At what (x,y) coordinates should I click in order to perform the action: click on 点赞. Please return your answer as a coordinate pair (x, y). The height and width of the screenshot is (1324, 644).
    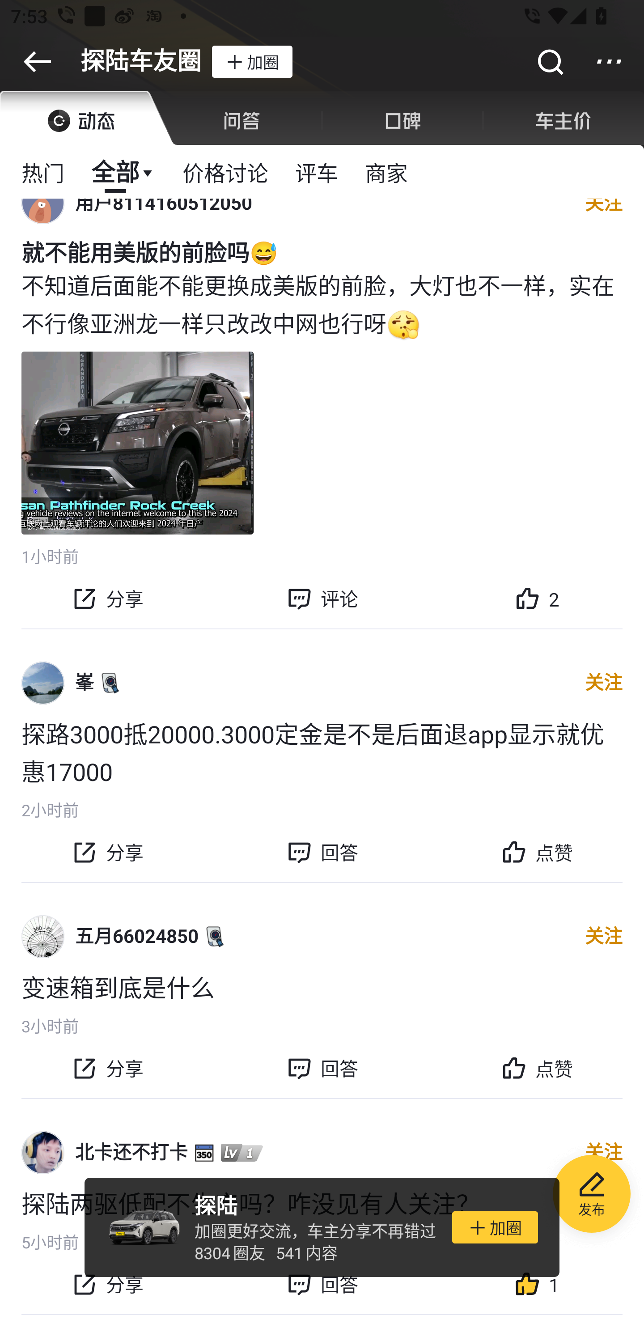
    Looking at the image, I should click on (537, 853).